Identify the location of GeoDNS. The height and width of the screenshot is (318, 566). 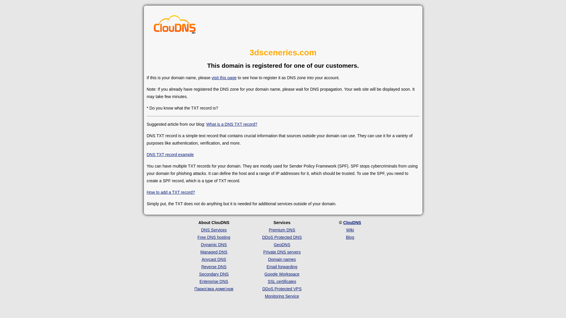
(282, 245).